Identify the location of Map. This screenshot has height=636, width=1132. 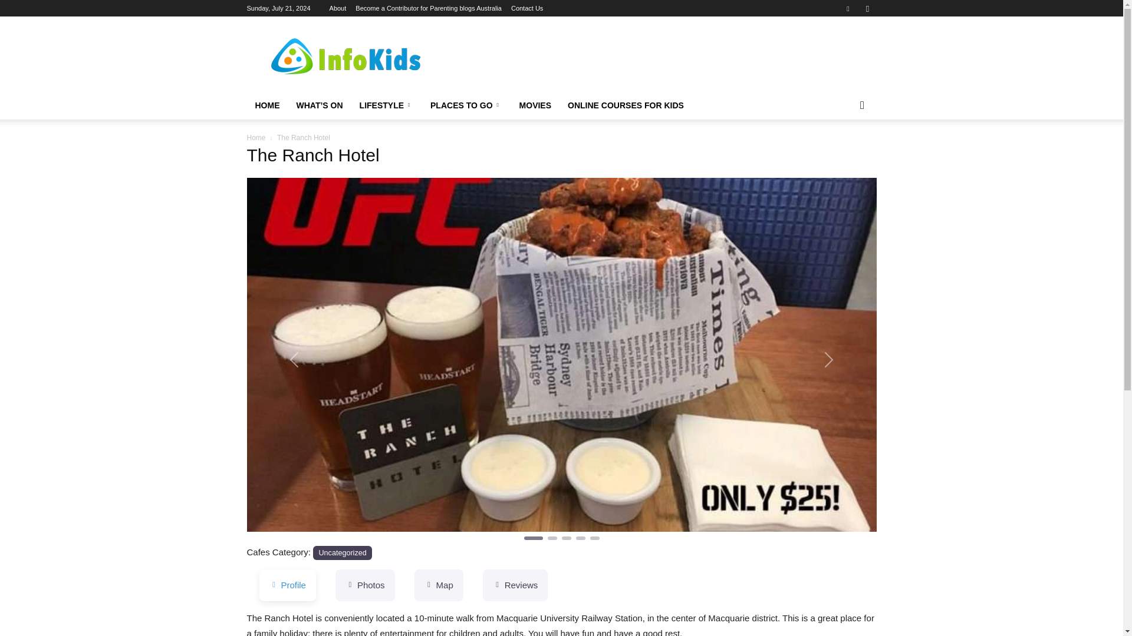
(439, 585).